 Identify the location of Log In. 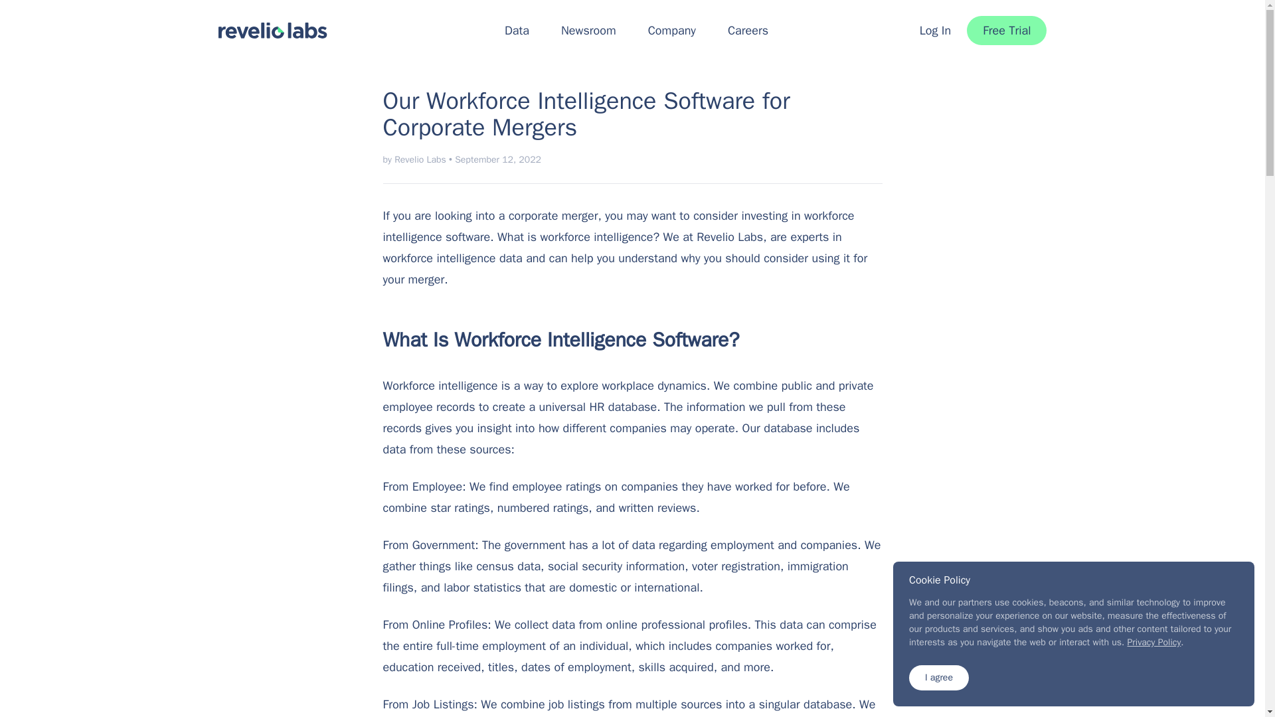
(935, 31).